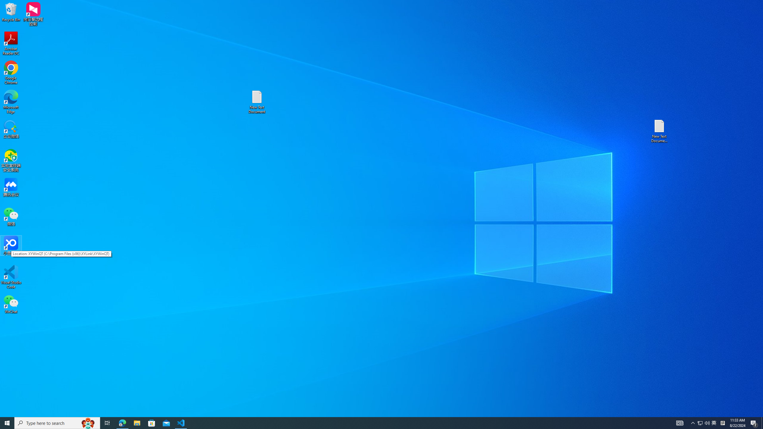  What do you see at coordinates (371, 423) in the screenshot?
I see `Running applications` at bounding box center [371, 423].